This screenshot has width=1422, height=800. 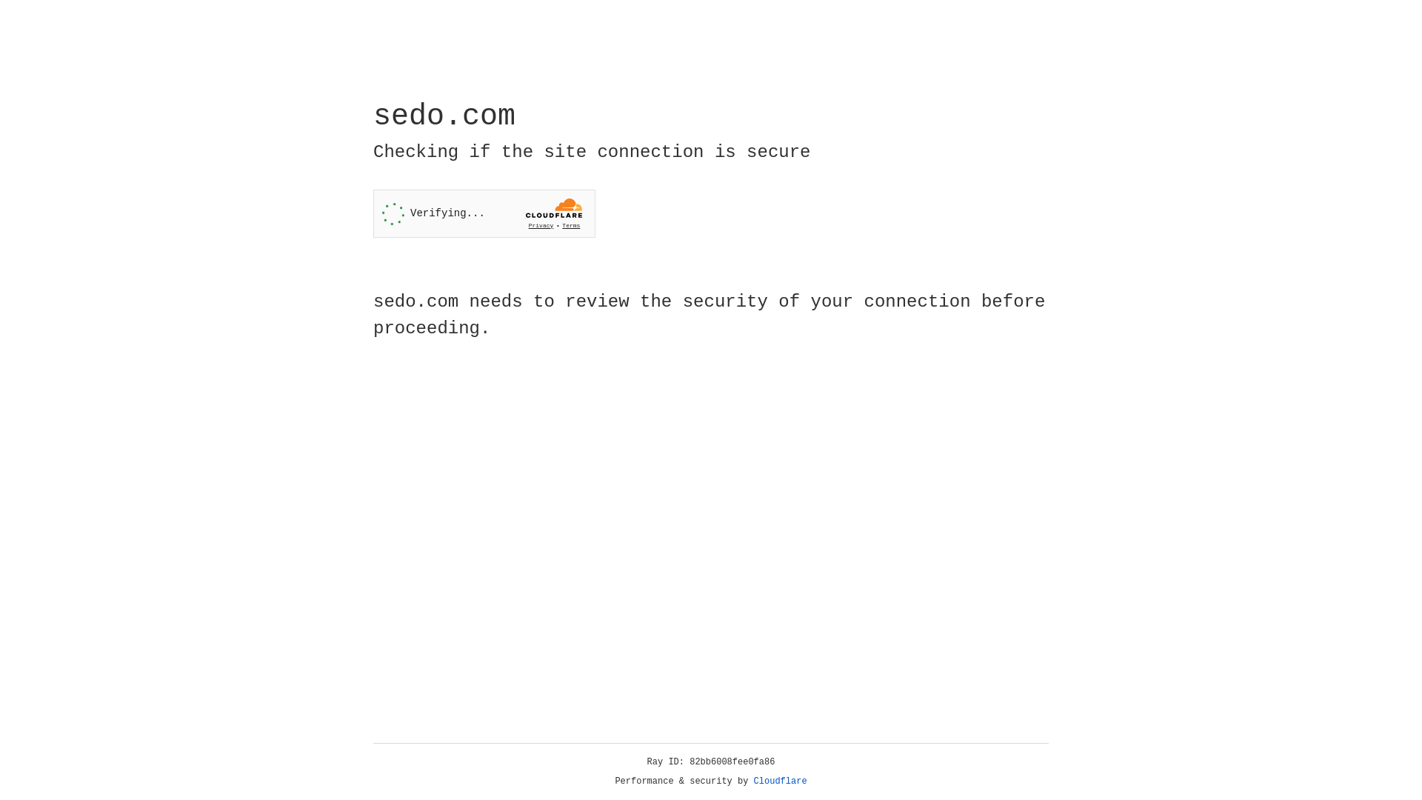 I want to click on Cloudflare, so click(x=781, y=781).